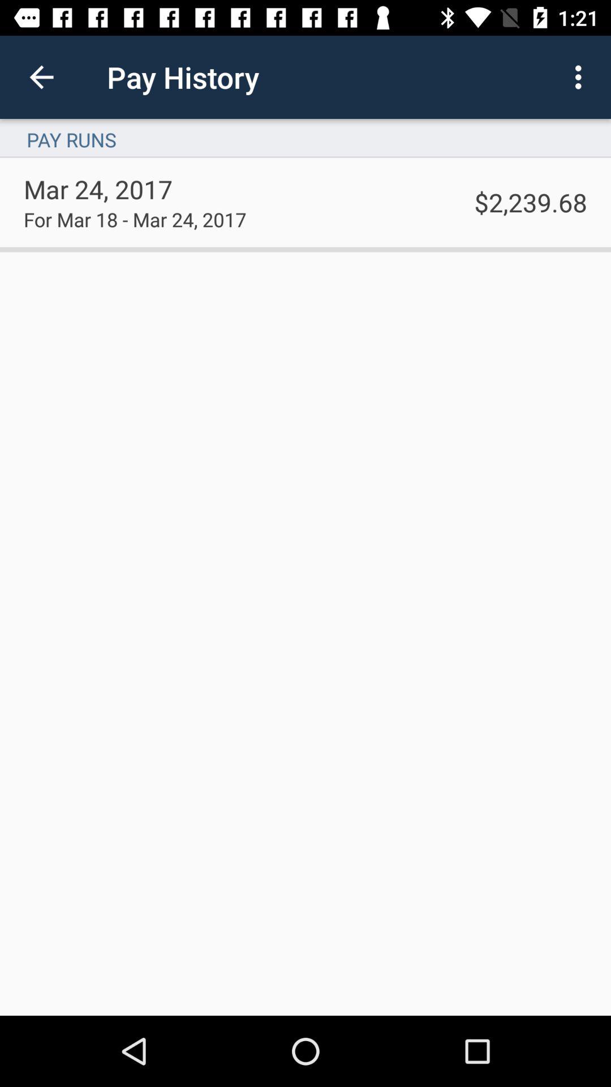  What do you see at coordinates (582, 77) in the screenshot?
I see `open item next to pay history` at bounding box center [582, 77].